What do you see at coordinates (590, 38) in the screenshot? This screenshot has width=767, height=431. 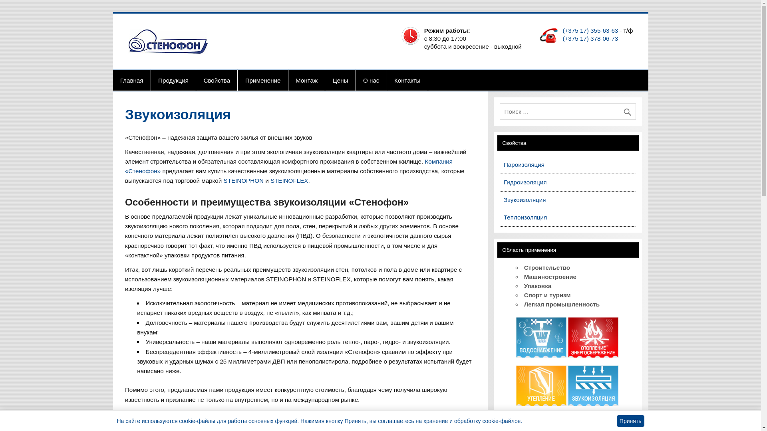 I see `(+375 17) 378-06-73` at bounding box center [590, 38].